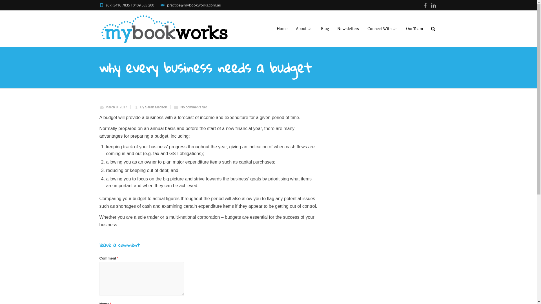  I want to click on Connect With Us, so click(382, 29).